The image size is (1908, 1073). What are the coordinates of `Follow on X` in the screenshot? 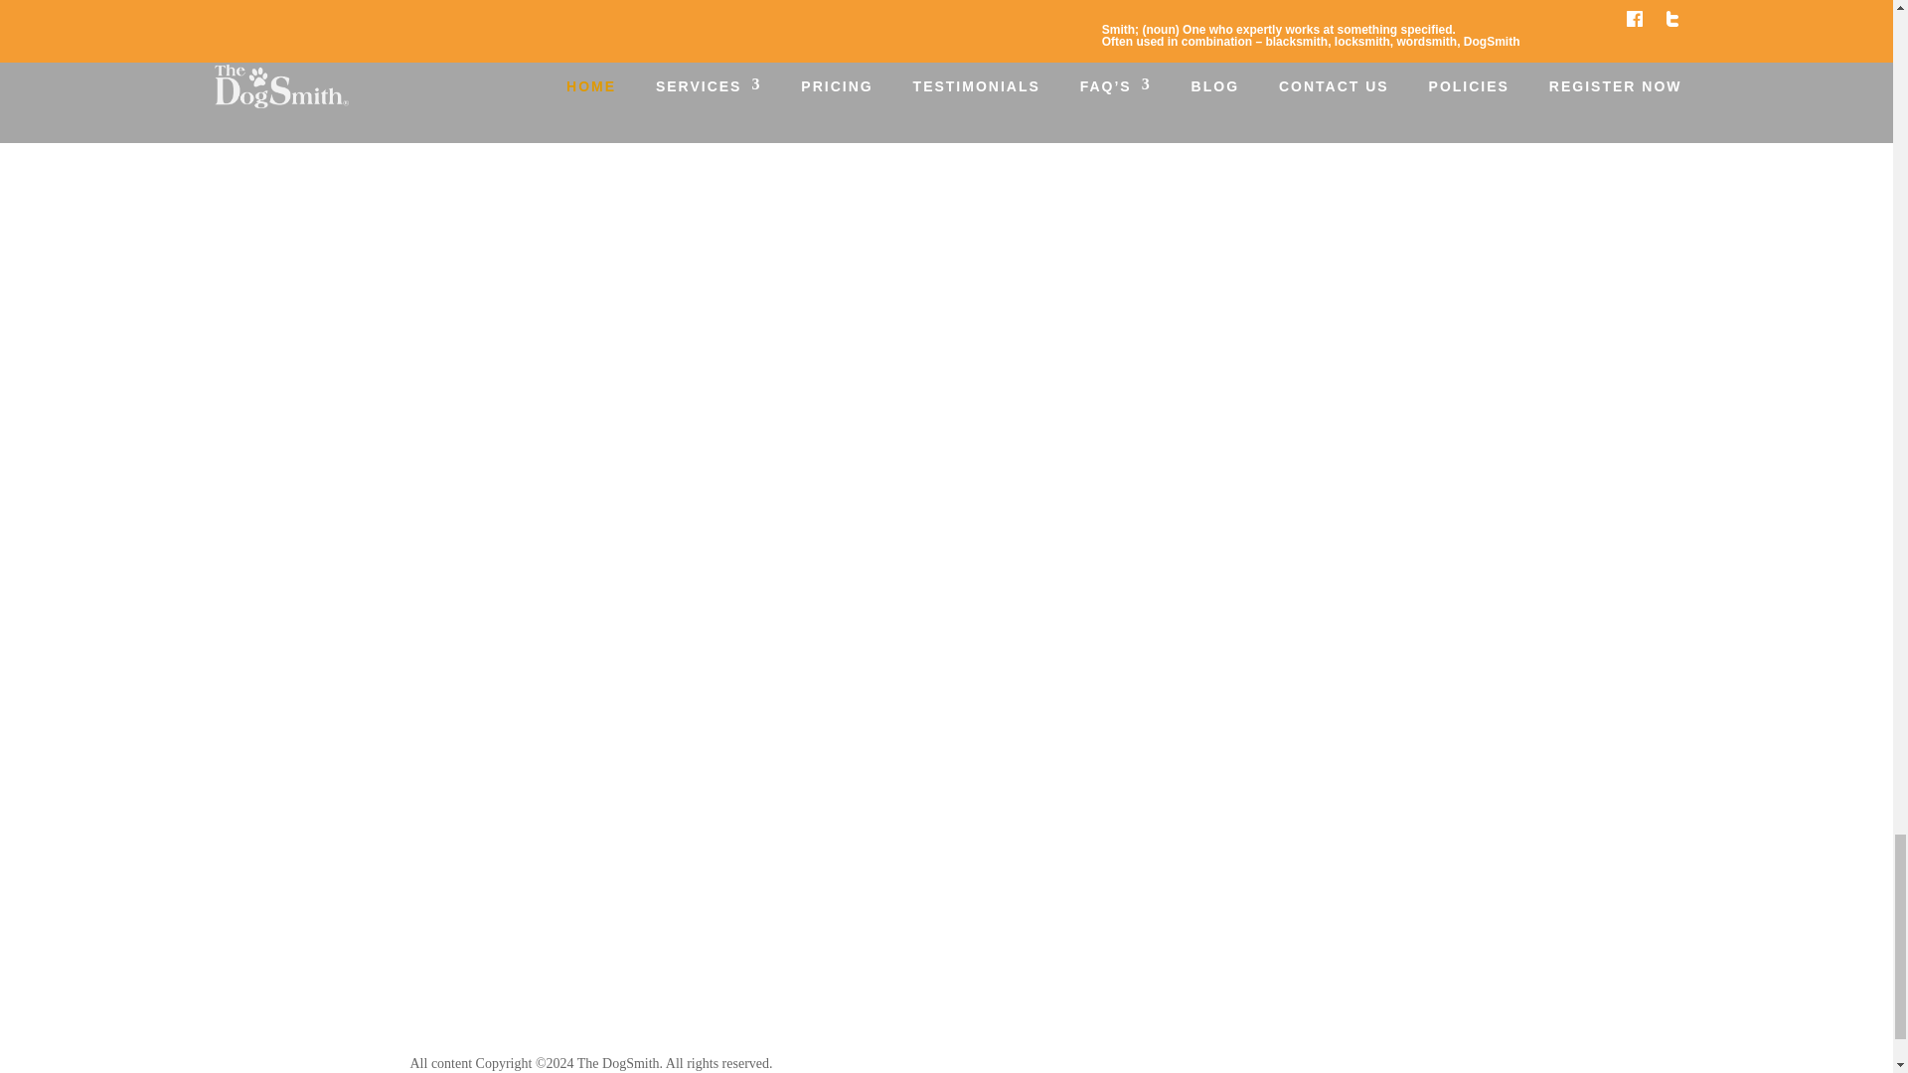 It's located at (1370, 1062).